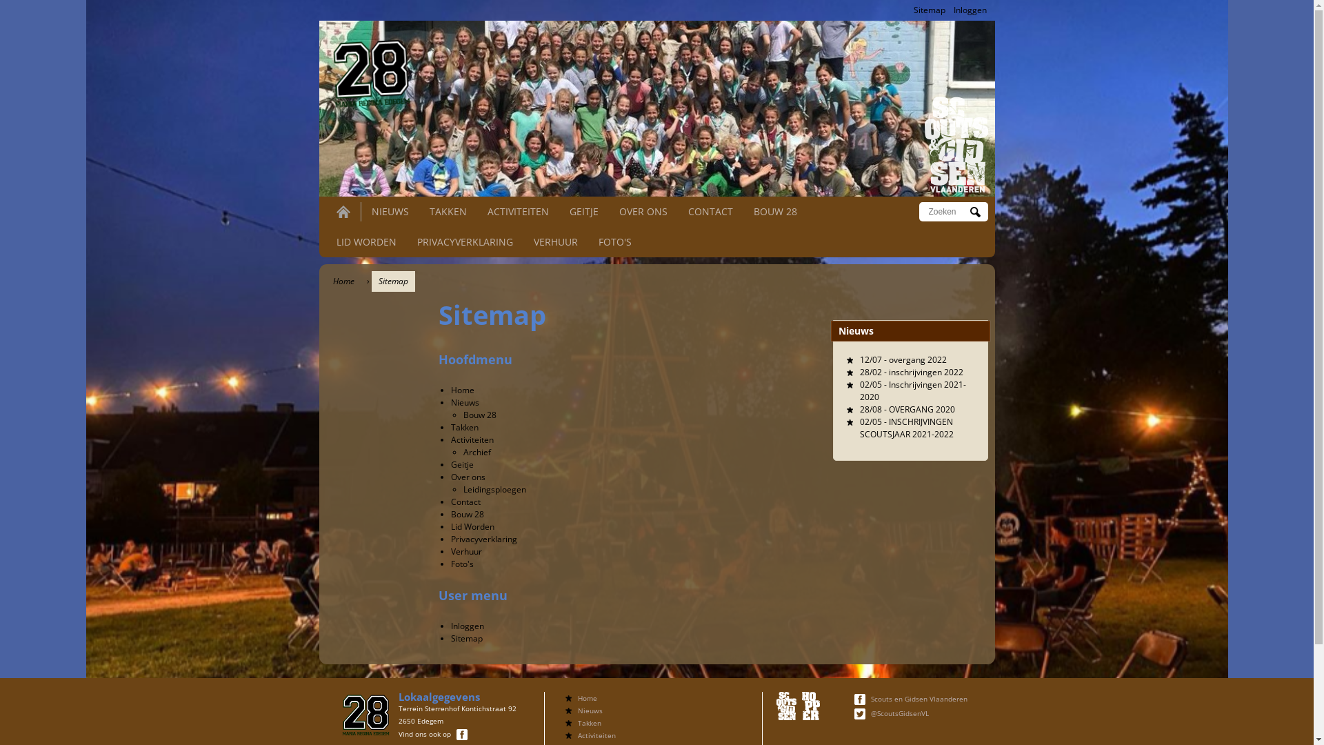 Image resolution: width=1324 pixels, height=745 pixels. What do you see at coordinates (970, 10) in the screenshot?
I see `Inloggen` at bounding box center [970, 10].